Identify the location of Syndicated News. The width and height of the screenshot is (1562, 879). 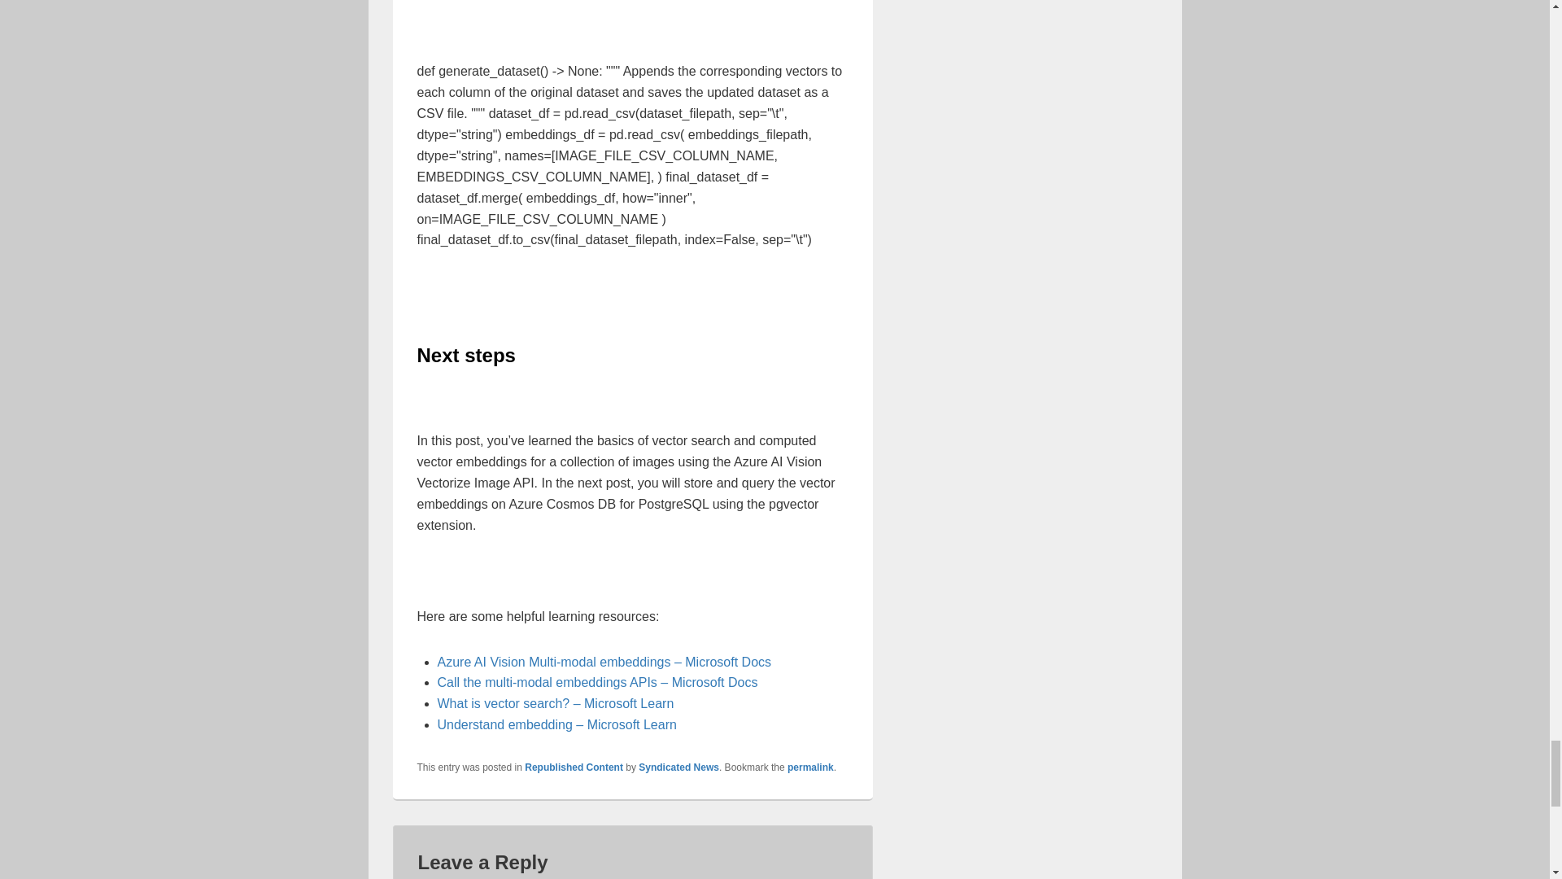
(678, 767).